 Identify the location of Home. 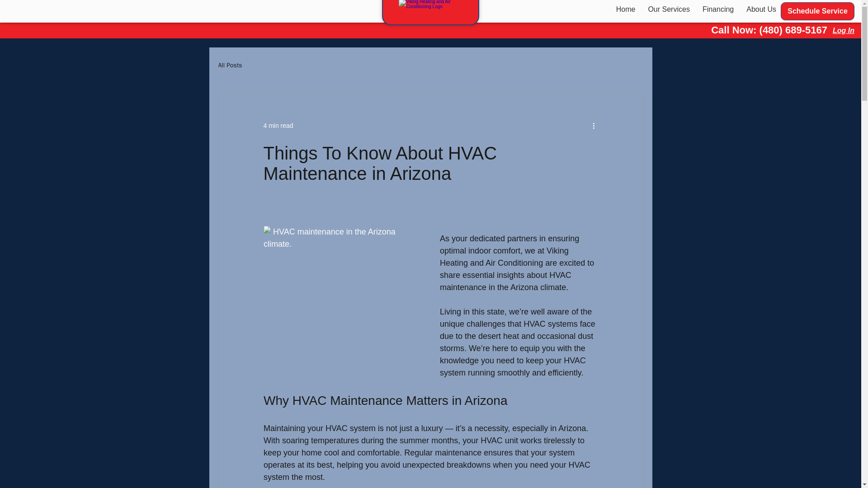
(761, 9).